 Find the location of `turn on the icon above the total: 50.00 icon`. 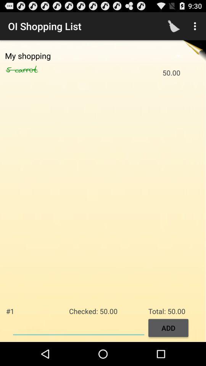

turn on the icon above the total: 50.00 icon is located at coordinates (196, 26).